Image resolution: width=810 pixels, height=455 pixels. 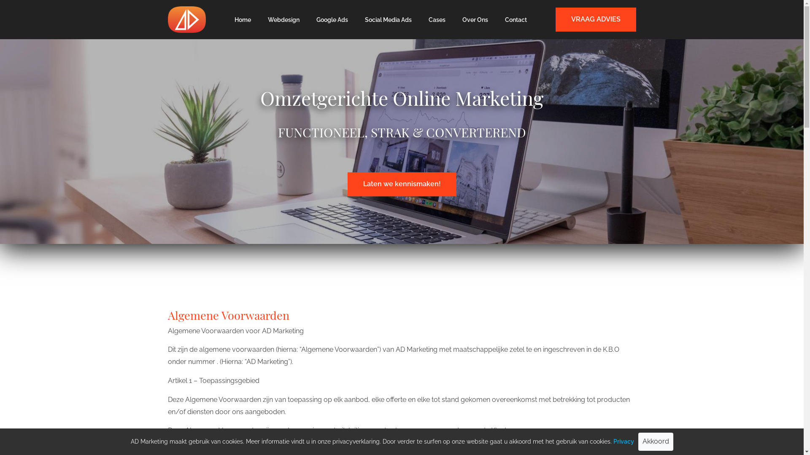 What do you see at coordinates (283, 20) in the screenshot?
I see `Webdesign` at bounding box center [283, 20].